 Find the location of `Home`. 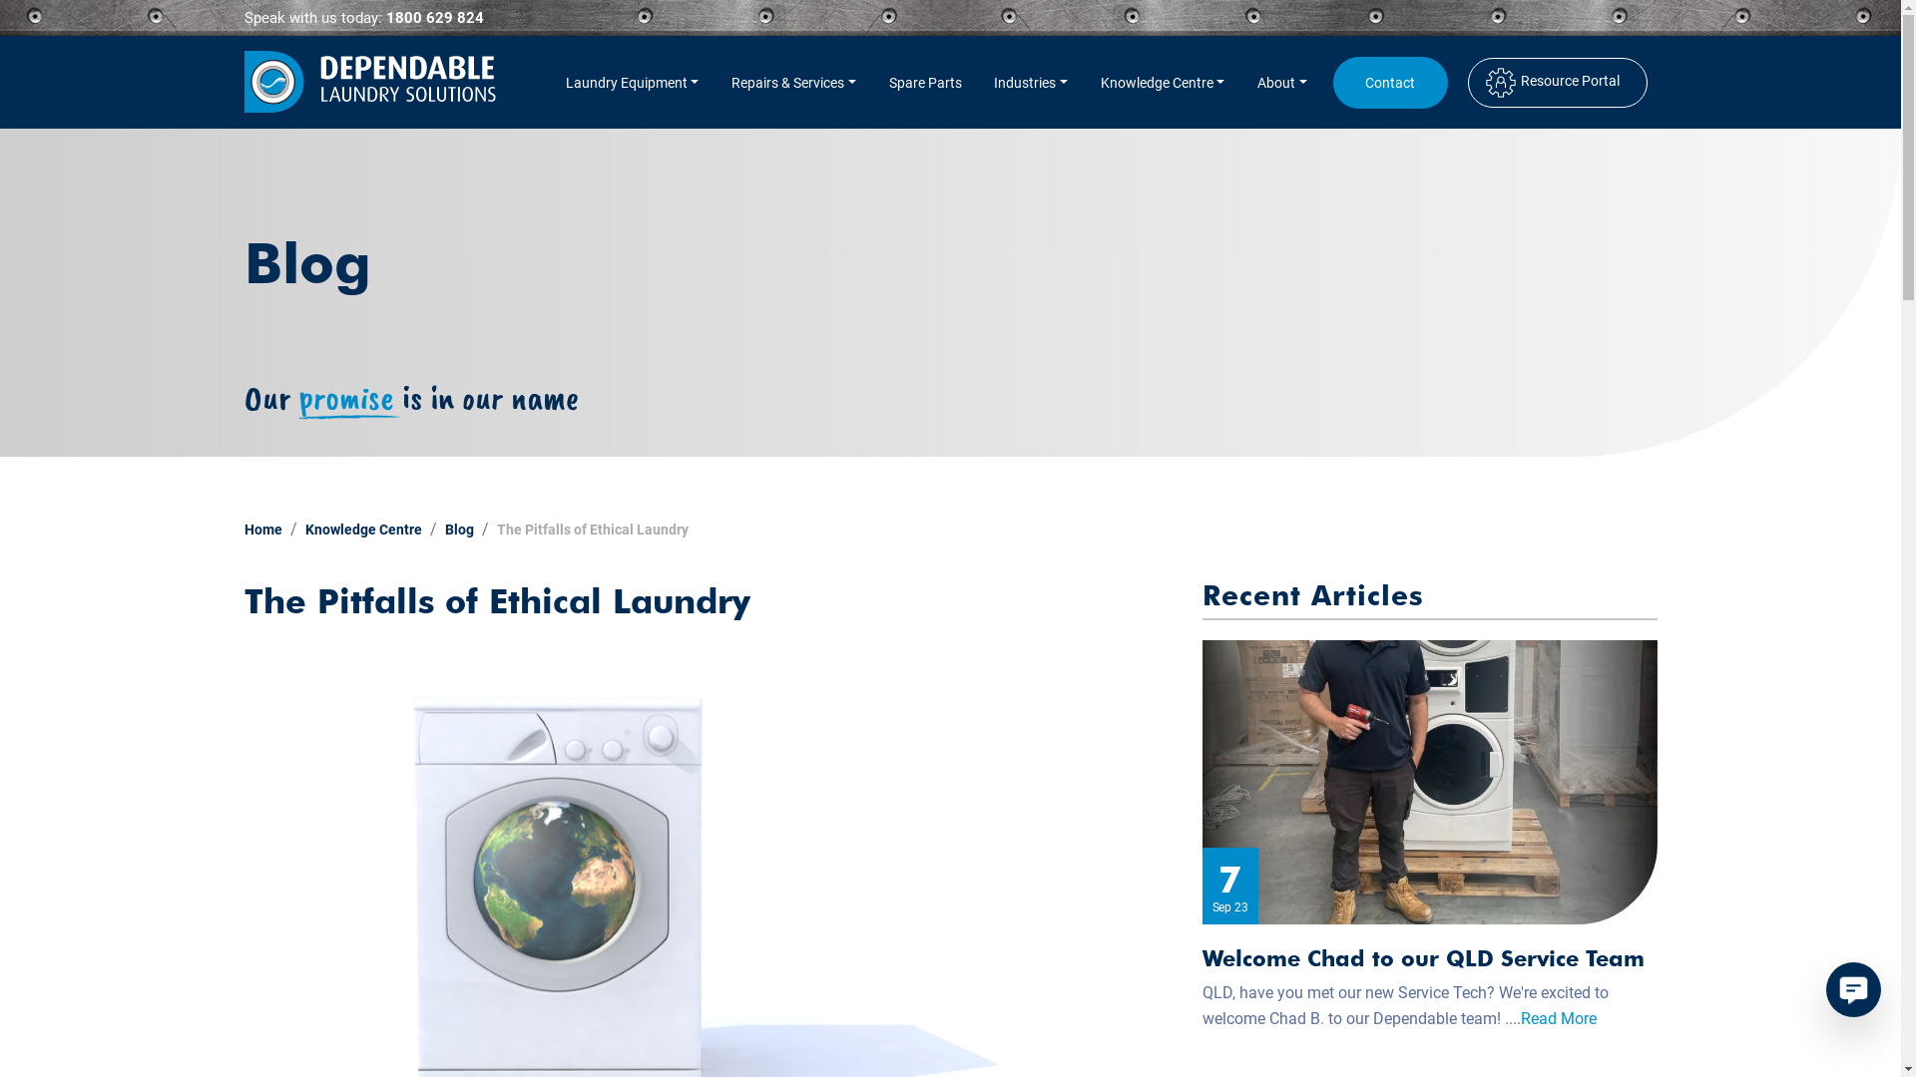

Home is located at coordinates (262, 530).